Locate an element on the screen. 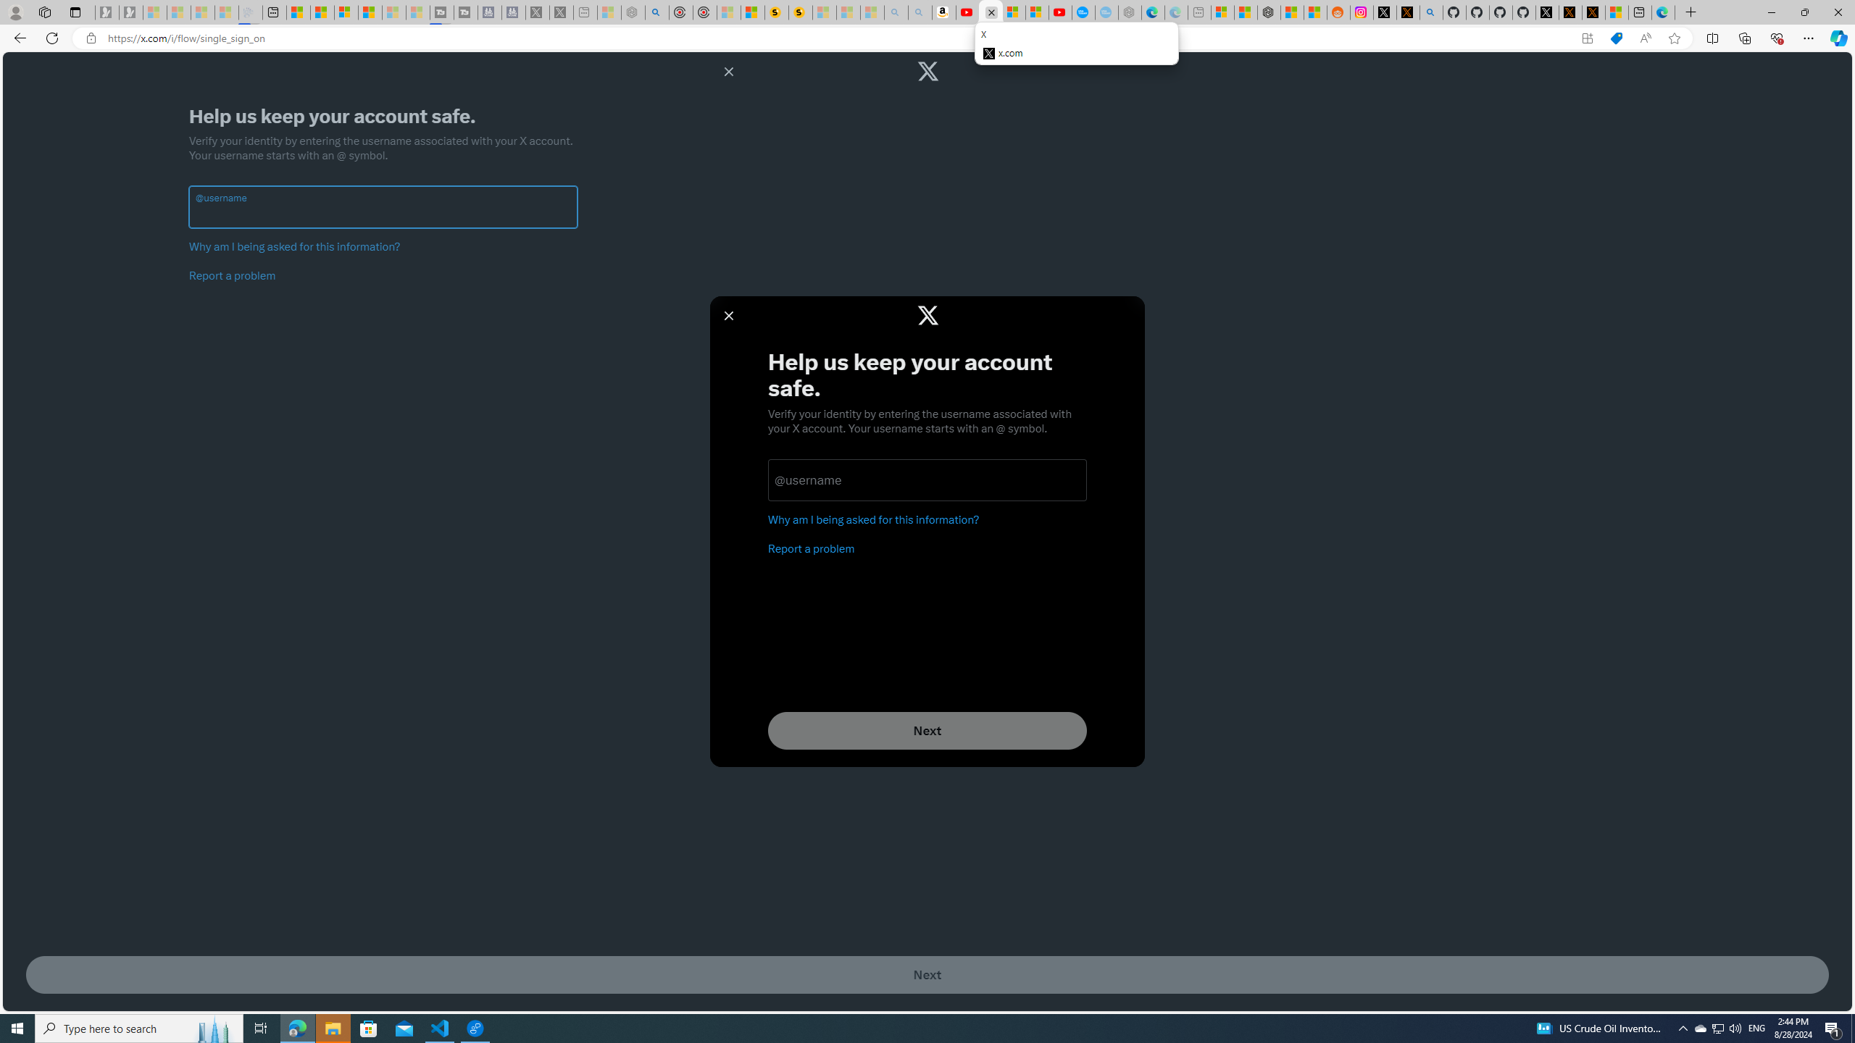 The width and height of the screenshot is (1855, 1043). X Privacy Policy is located at coordinates (1594, 12).